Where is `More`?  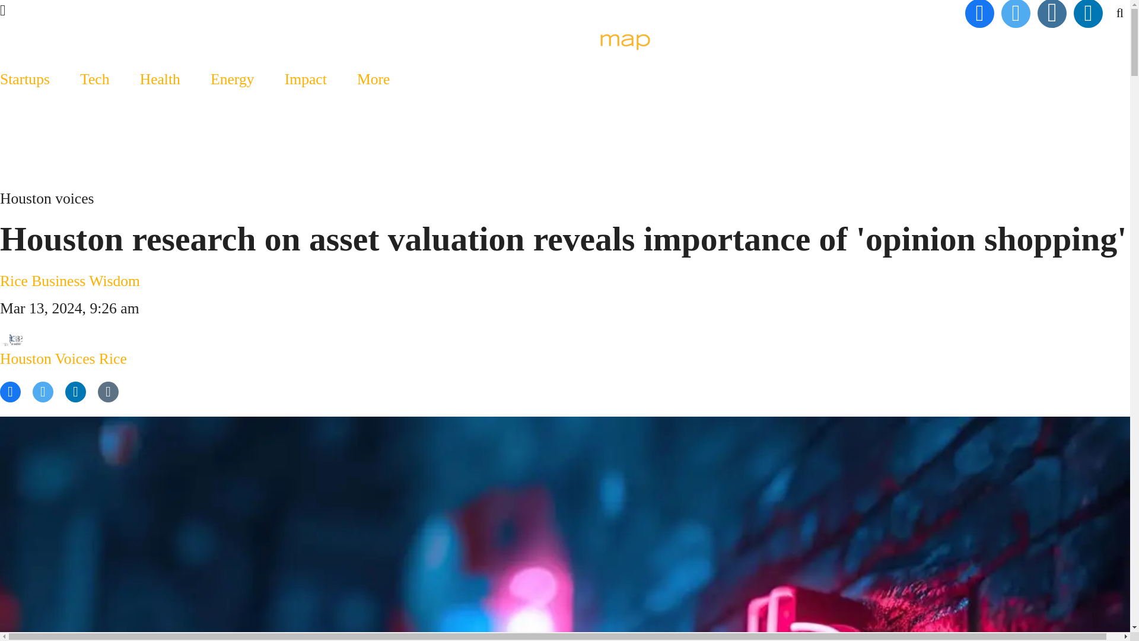 More is located at coordinates (374, 79).